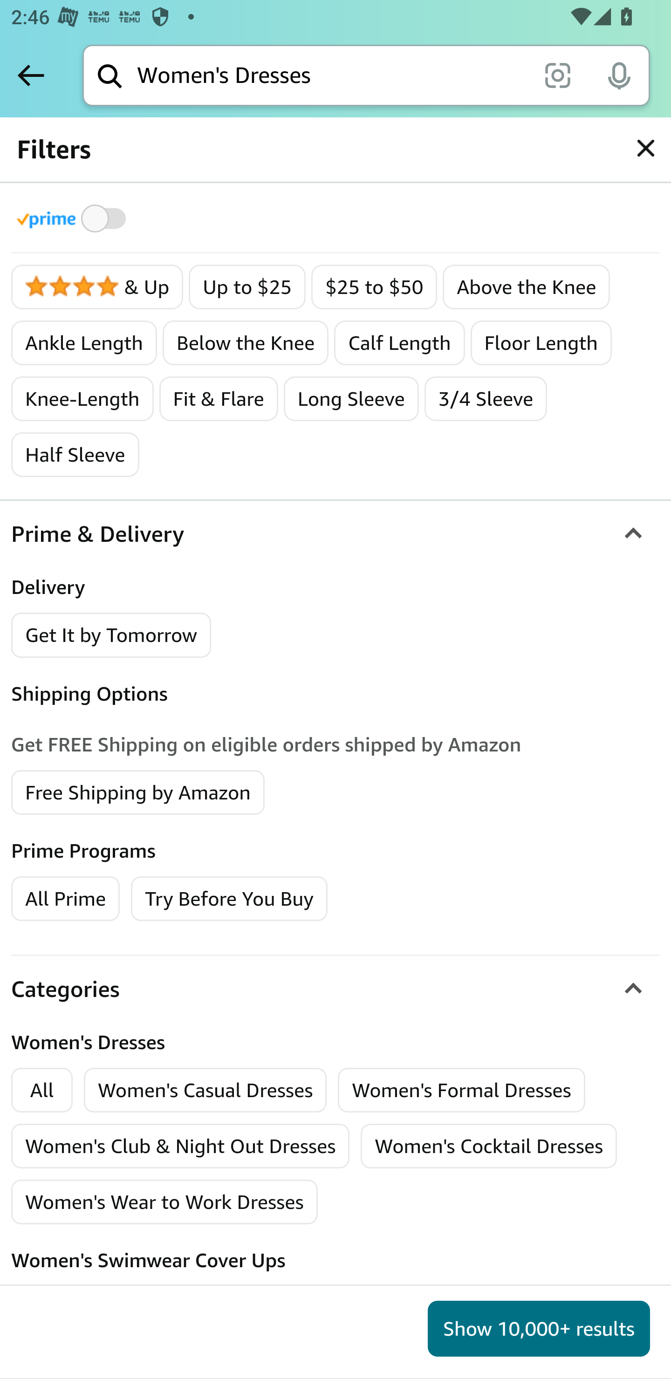 This screenshot has height=1379, width=671. Describe the element at coordinates (82, 399) in the screenshot. I see `Knee-Length` at that location.